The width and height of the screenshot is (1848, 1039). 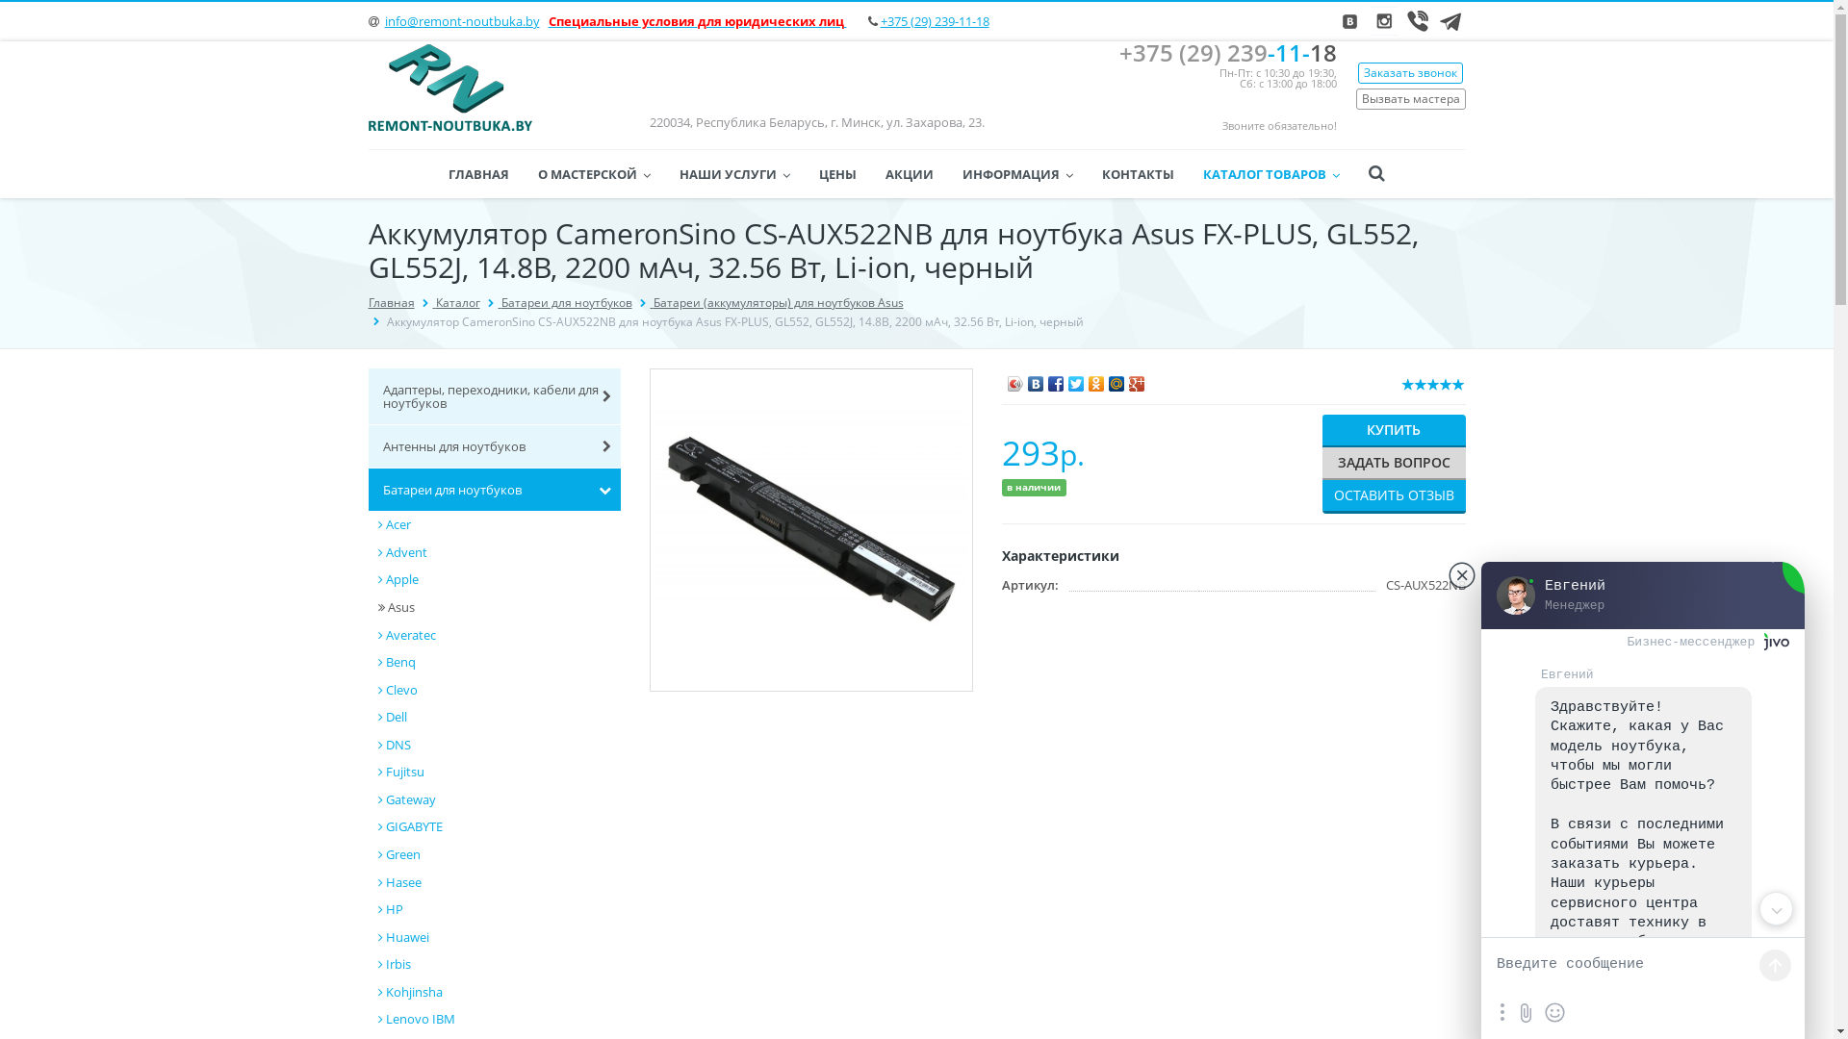 What do you see at coordinates (845, 21) in the screenshot?
I see ` ` at bounding box center [845, 21].